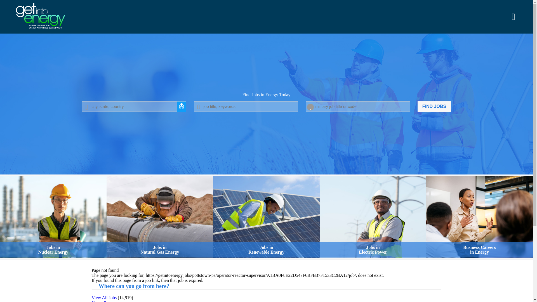  I want to click on View All Jobs, so click(358, 106).